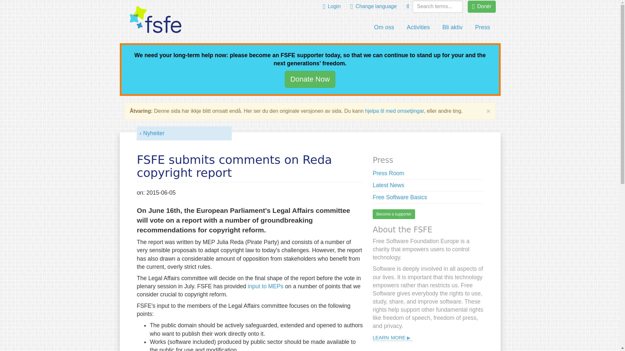  What do you see at coordinates (482, 27) in the screenshot?
I see `Press` at bounding box center [482, 27].